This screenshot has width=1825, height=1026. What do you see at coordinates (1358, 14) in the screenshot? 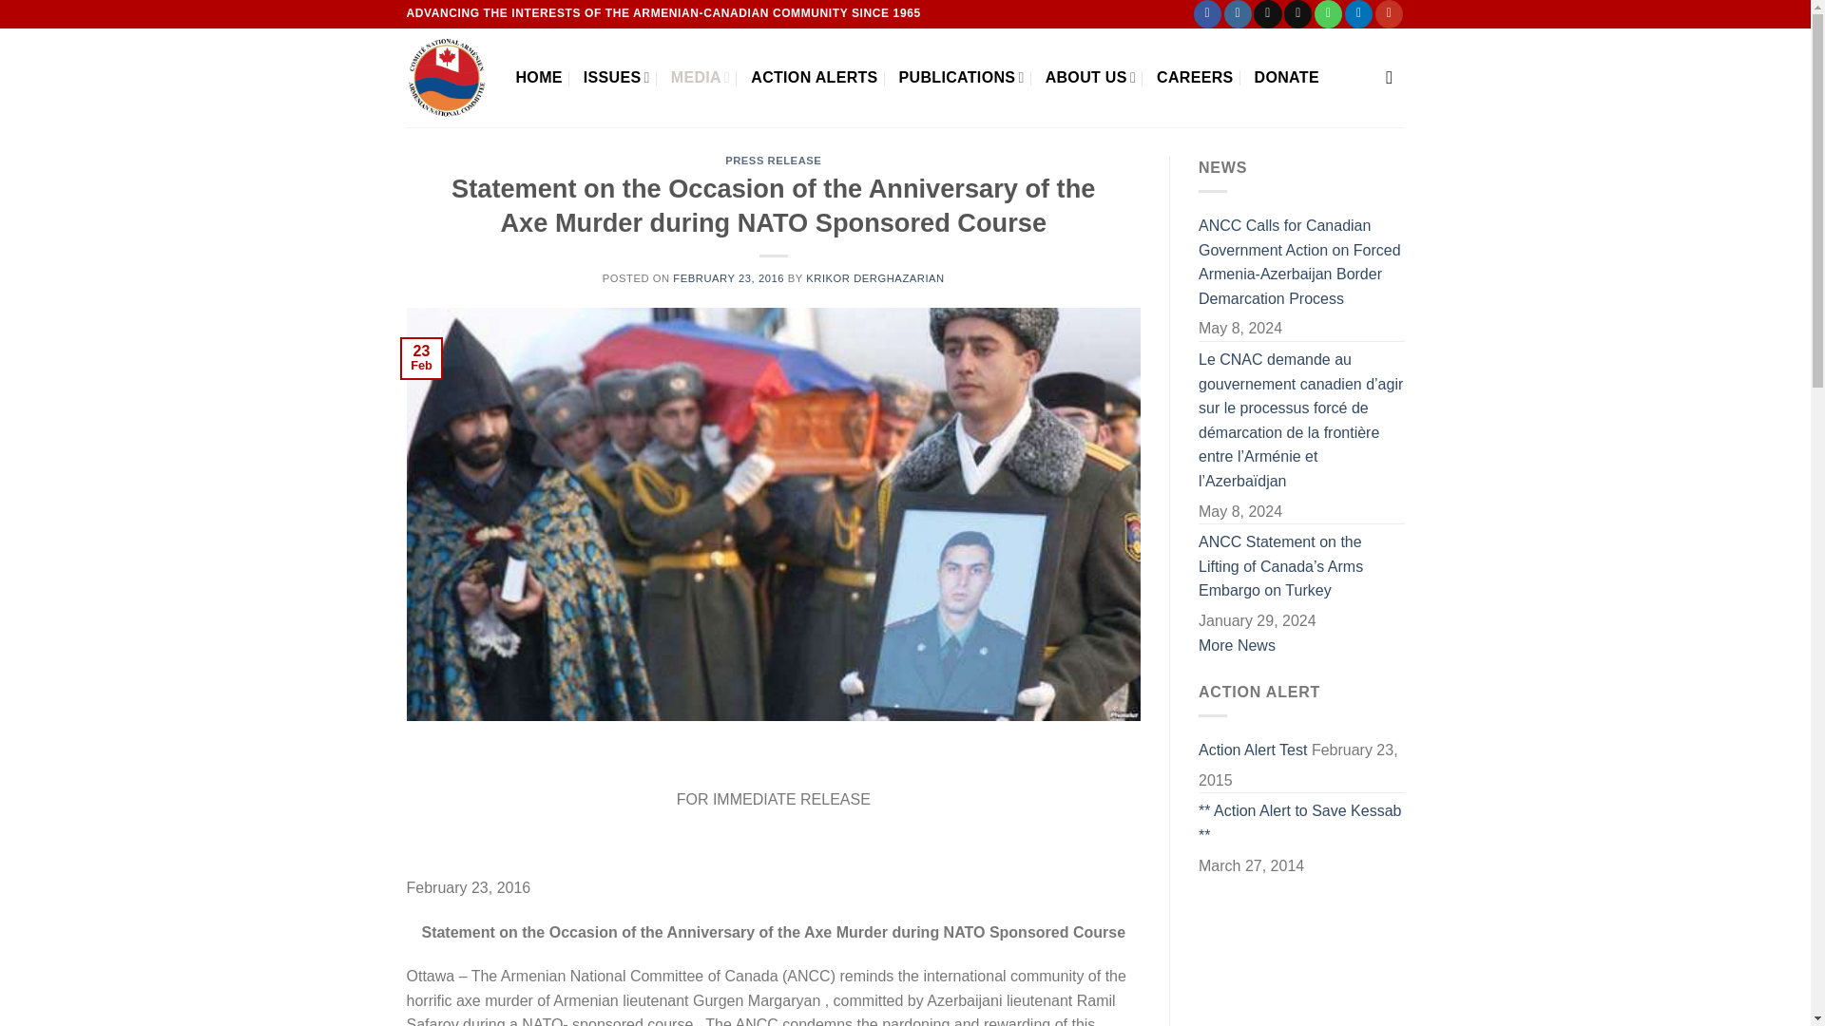
I see `Follow on LinkedIn` at bounding box center [1358, 14].